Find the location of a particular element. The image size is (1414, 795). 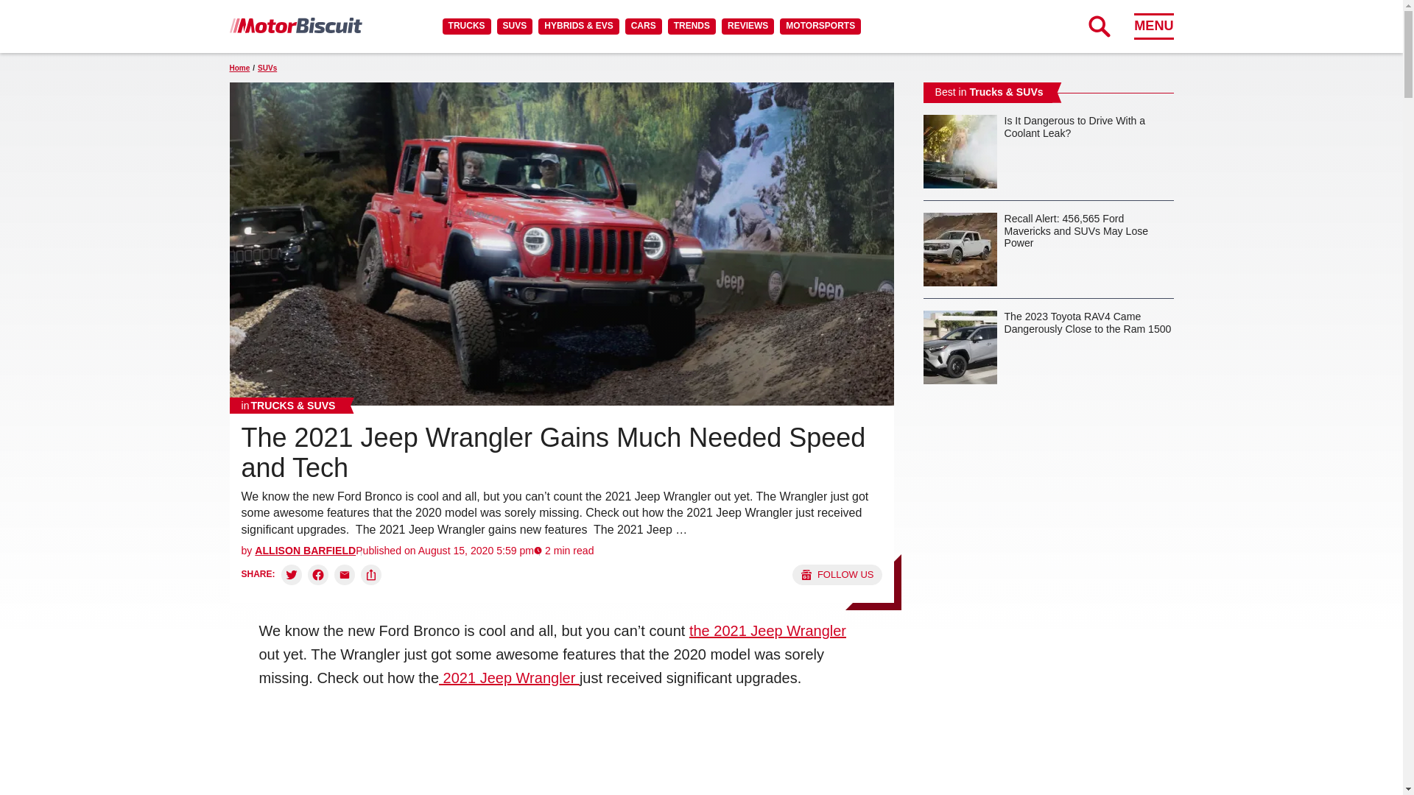

SUVS is located at coordinates (515, 26).